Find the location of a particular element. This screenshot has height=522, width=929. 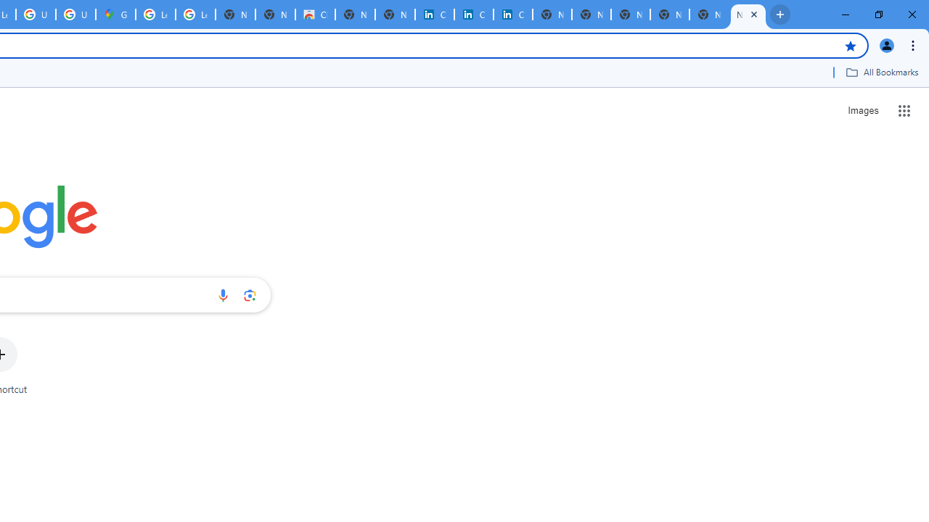

Google Maps is located at coordinates (115, 14).